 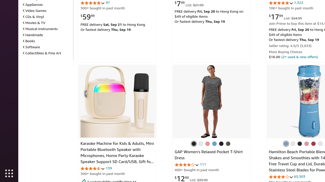 What do you see at coordinates (117, 102) in the screenshot?
I see `HWWR Karaoke Machine for Kids & Adults, Mini Portable Bluetooth Speaker with Microphones, Home Party Karaoke Speaker Suppo...` at bounding box center [117, 102].